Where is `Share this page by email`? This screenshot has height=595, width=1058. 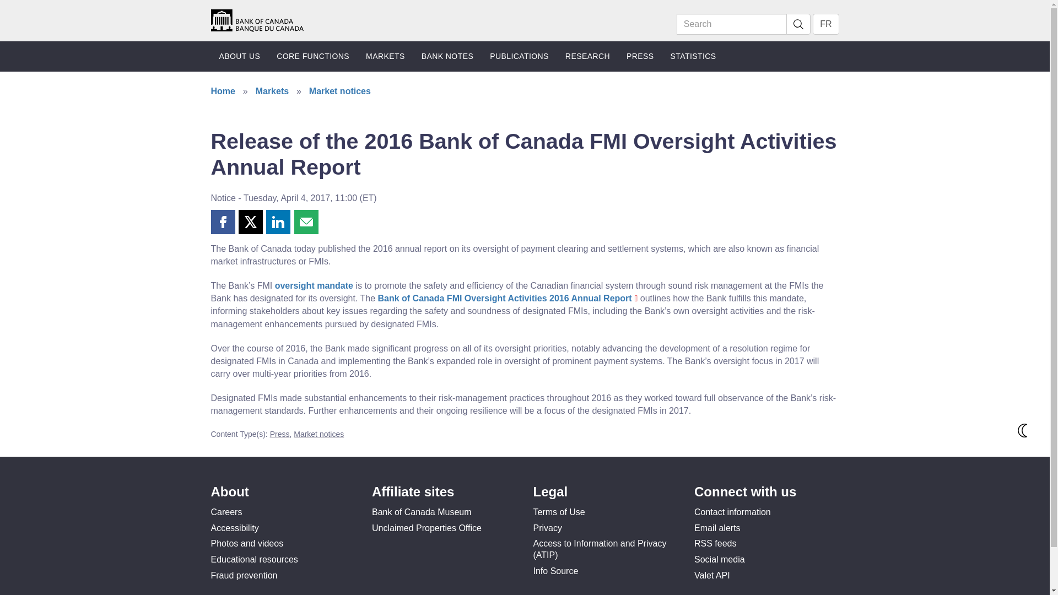 Share this page by email is located at coordinates (306, 222).